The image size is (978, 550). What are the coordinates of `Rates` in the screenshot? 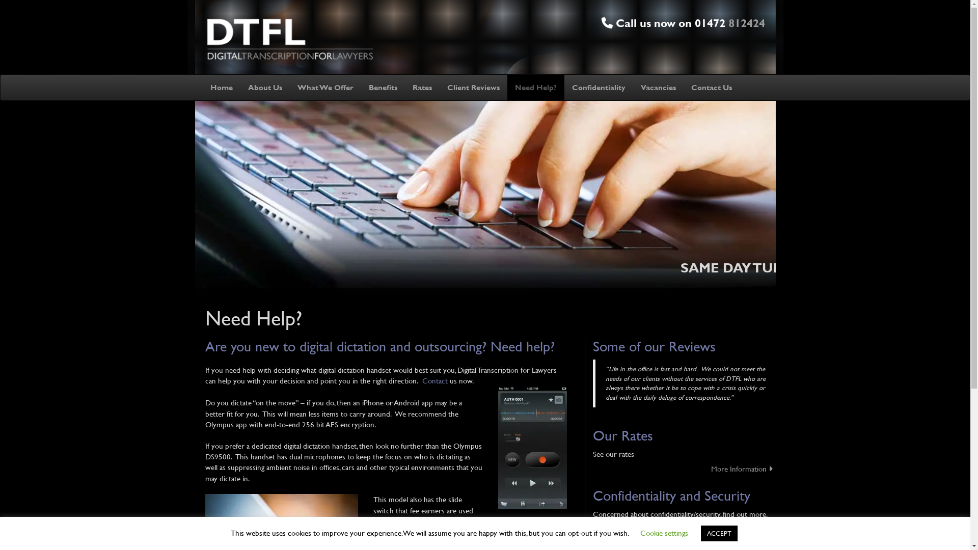 It's located at (422, 87).